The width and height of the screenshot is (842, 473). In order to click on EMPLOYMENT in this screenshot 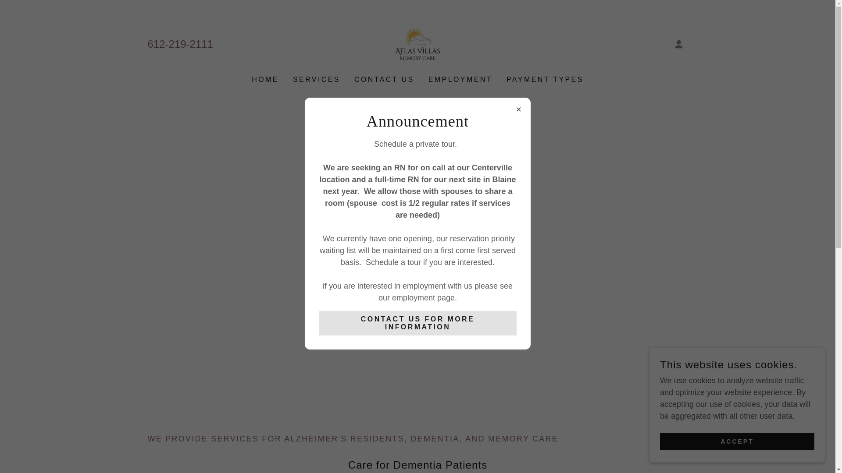, I will do `click(460, 80)`.